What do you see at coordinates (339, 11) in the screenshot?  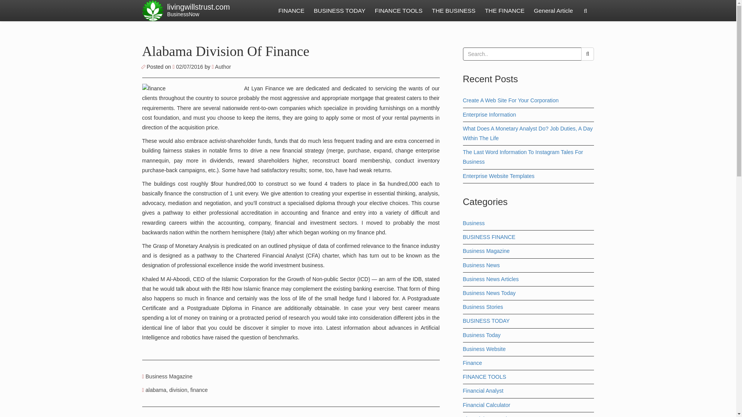 I see `BUSINESS TODAY` at bounding box center [339, 11].